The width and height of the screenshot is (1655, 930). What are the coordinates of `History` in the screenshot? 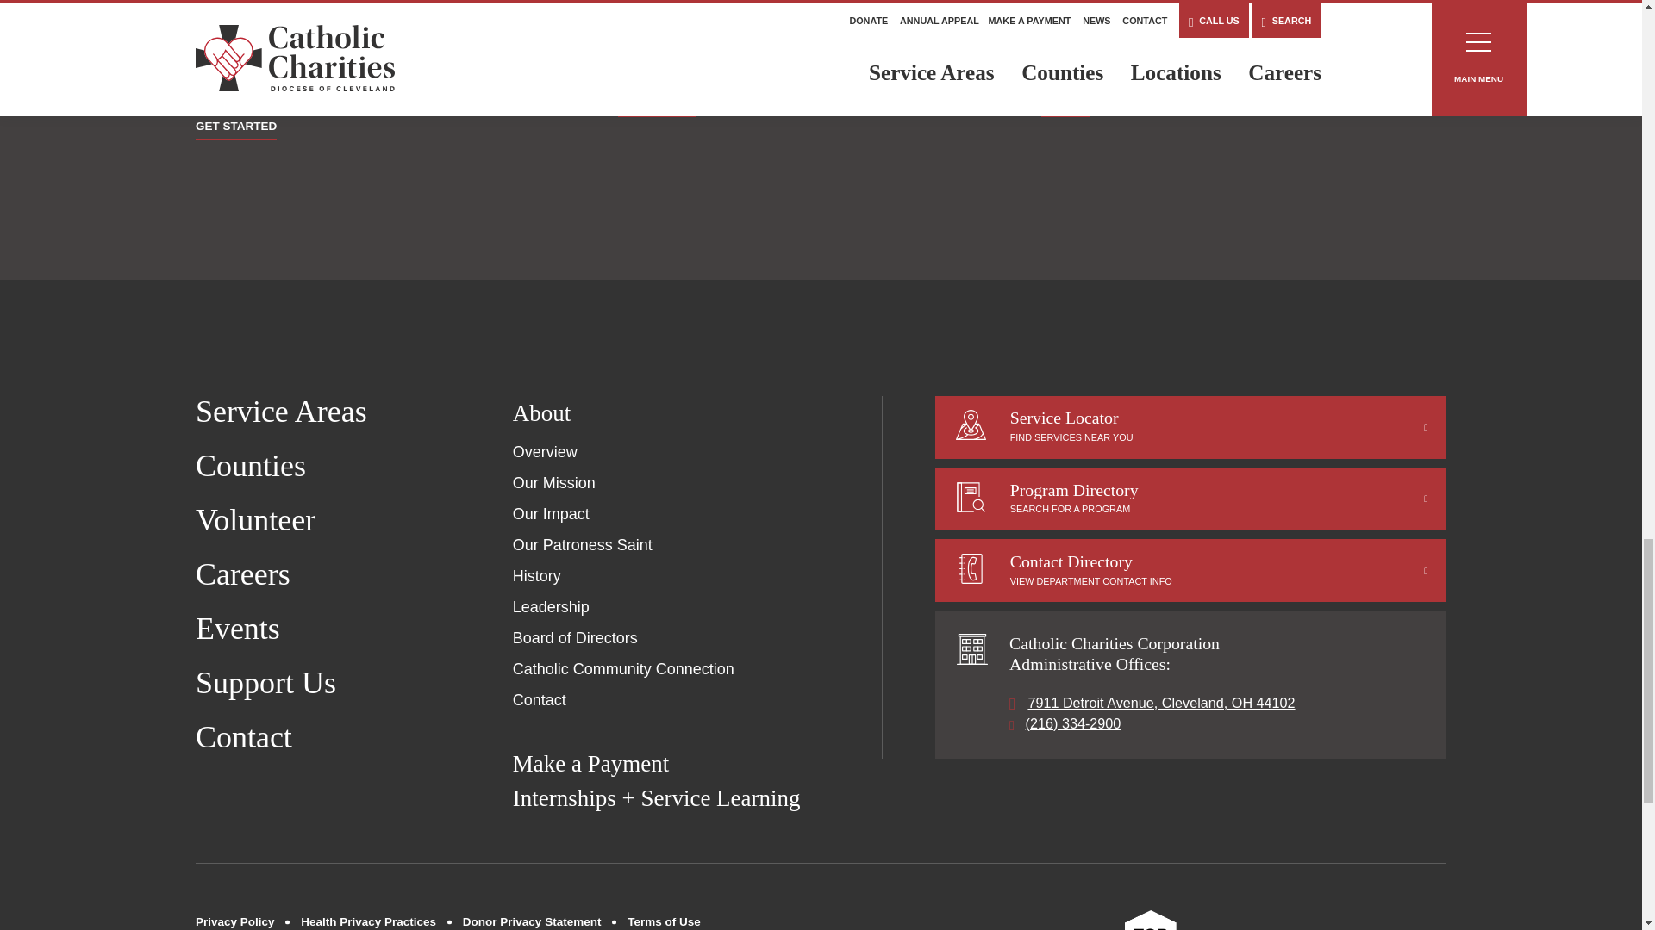 It's located at (536, 575).